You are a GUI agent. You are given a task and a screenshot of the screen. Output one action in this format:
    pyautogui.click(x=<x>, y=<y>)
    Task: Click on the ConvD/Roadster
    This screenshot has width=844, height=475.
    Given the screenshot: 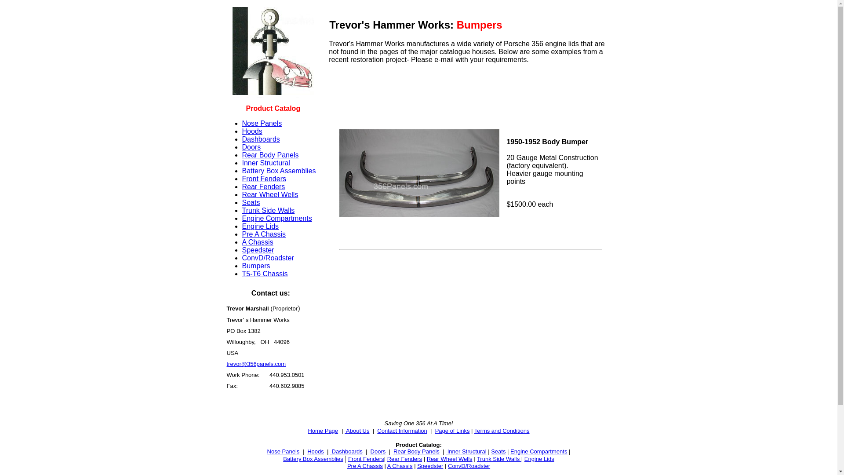 What is the action you would take?
    pyautogui.click(x=268, y=258)
    